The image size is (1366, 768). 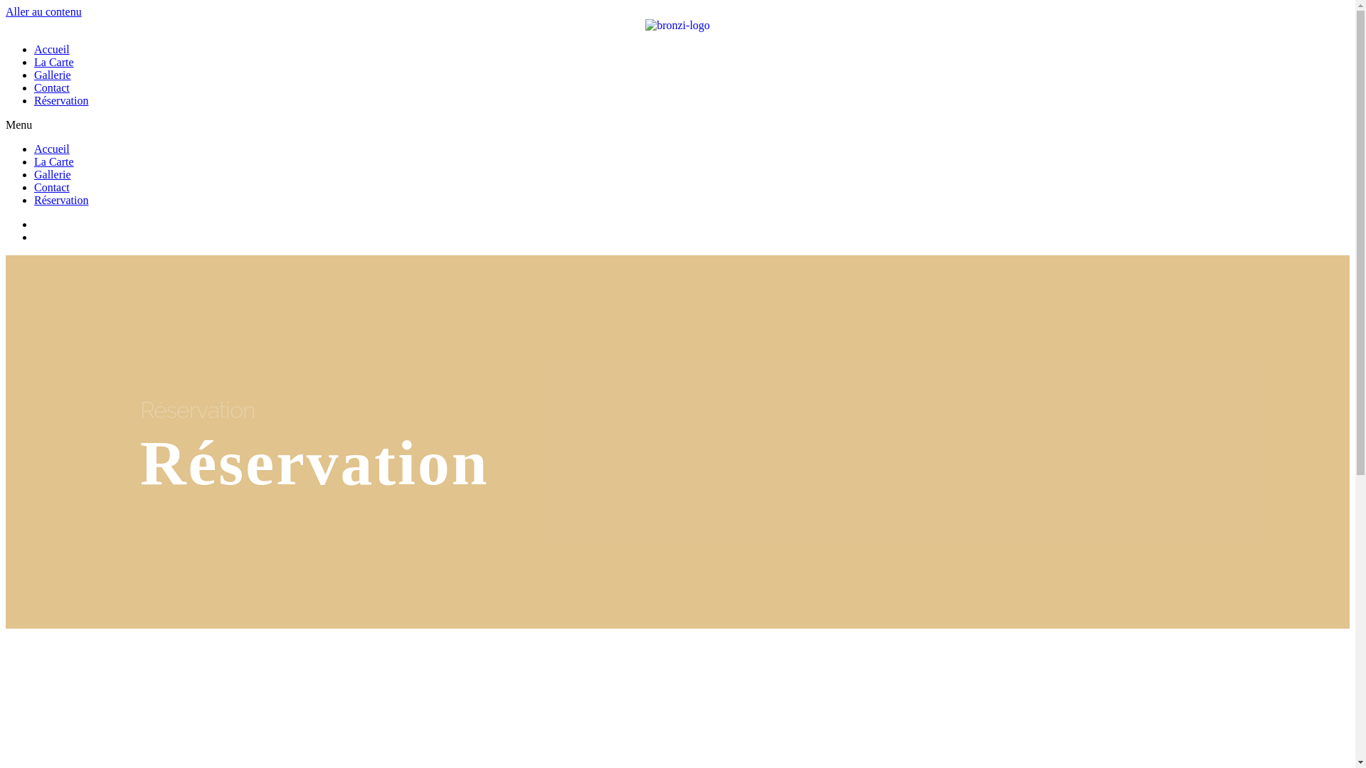 I want to click on Accueil, so click(x=52, y=49).